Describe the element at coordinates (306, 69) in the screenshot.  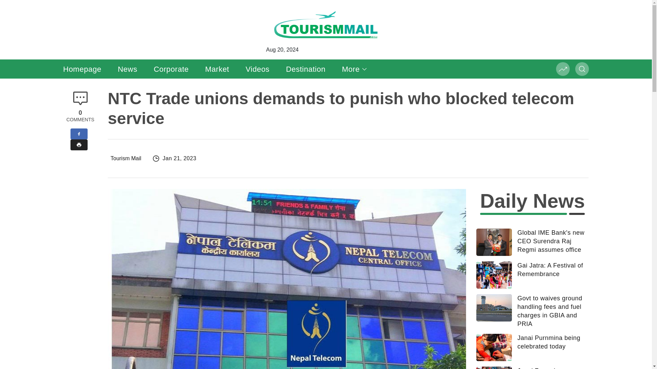
I see `Destination` at that location.